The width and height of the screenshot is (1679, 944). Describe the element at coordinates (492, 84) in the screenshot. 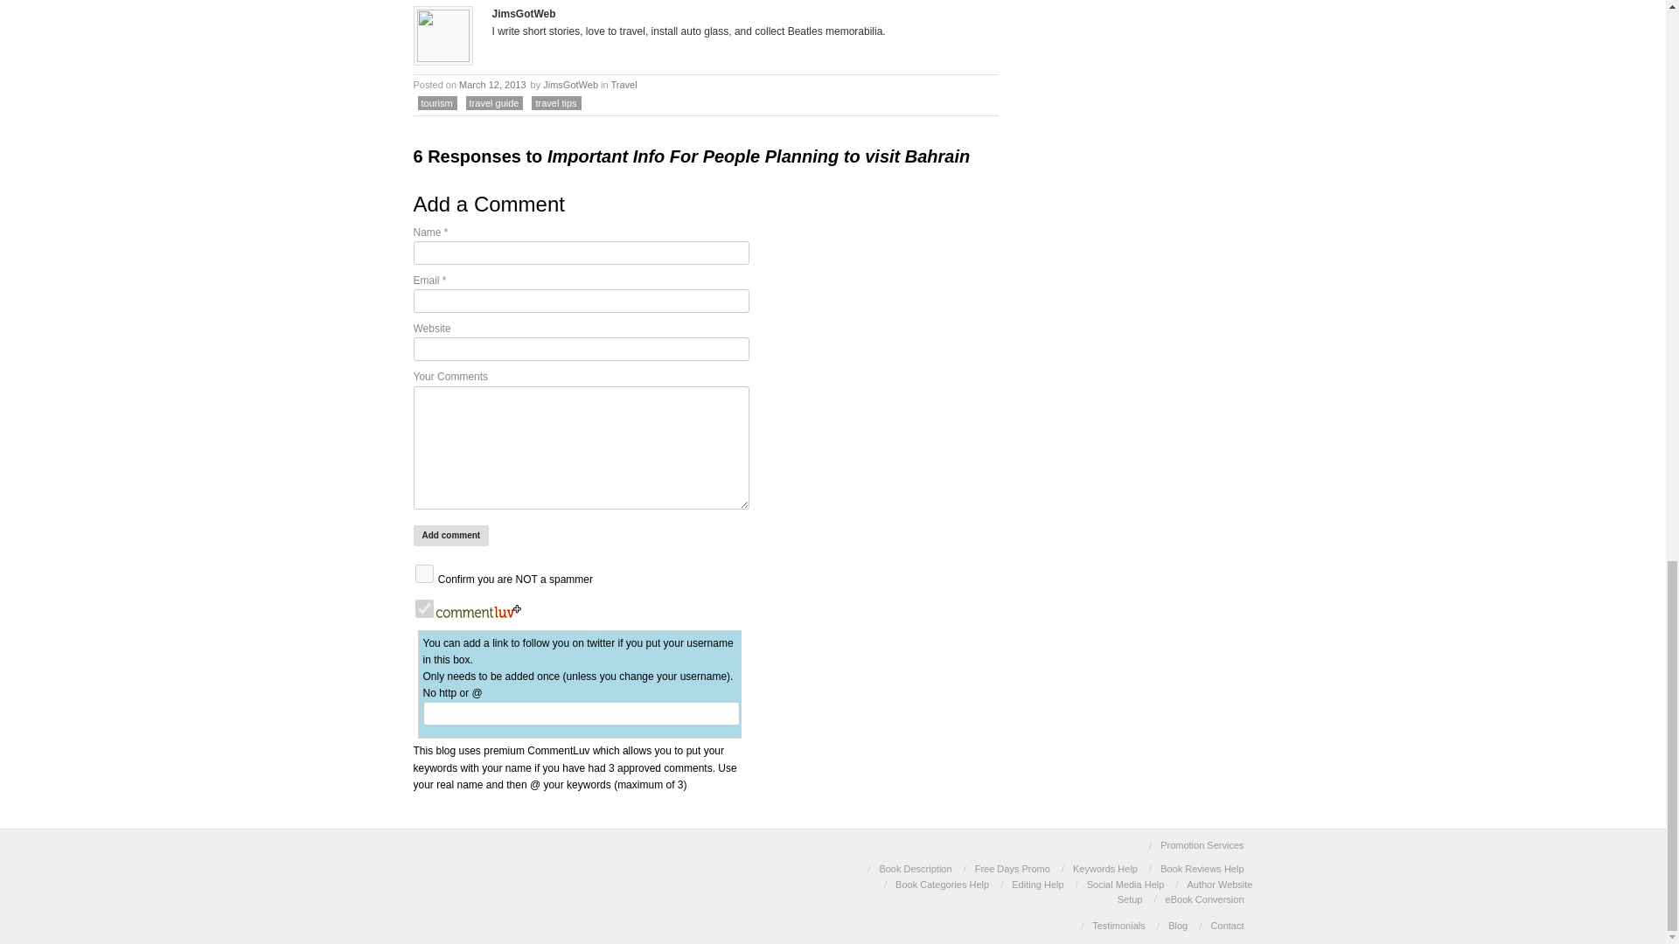

I see `March 12, 2013` at that location.